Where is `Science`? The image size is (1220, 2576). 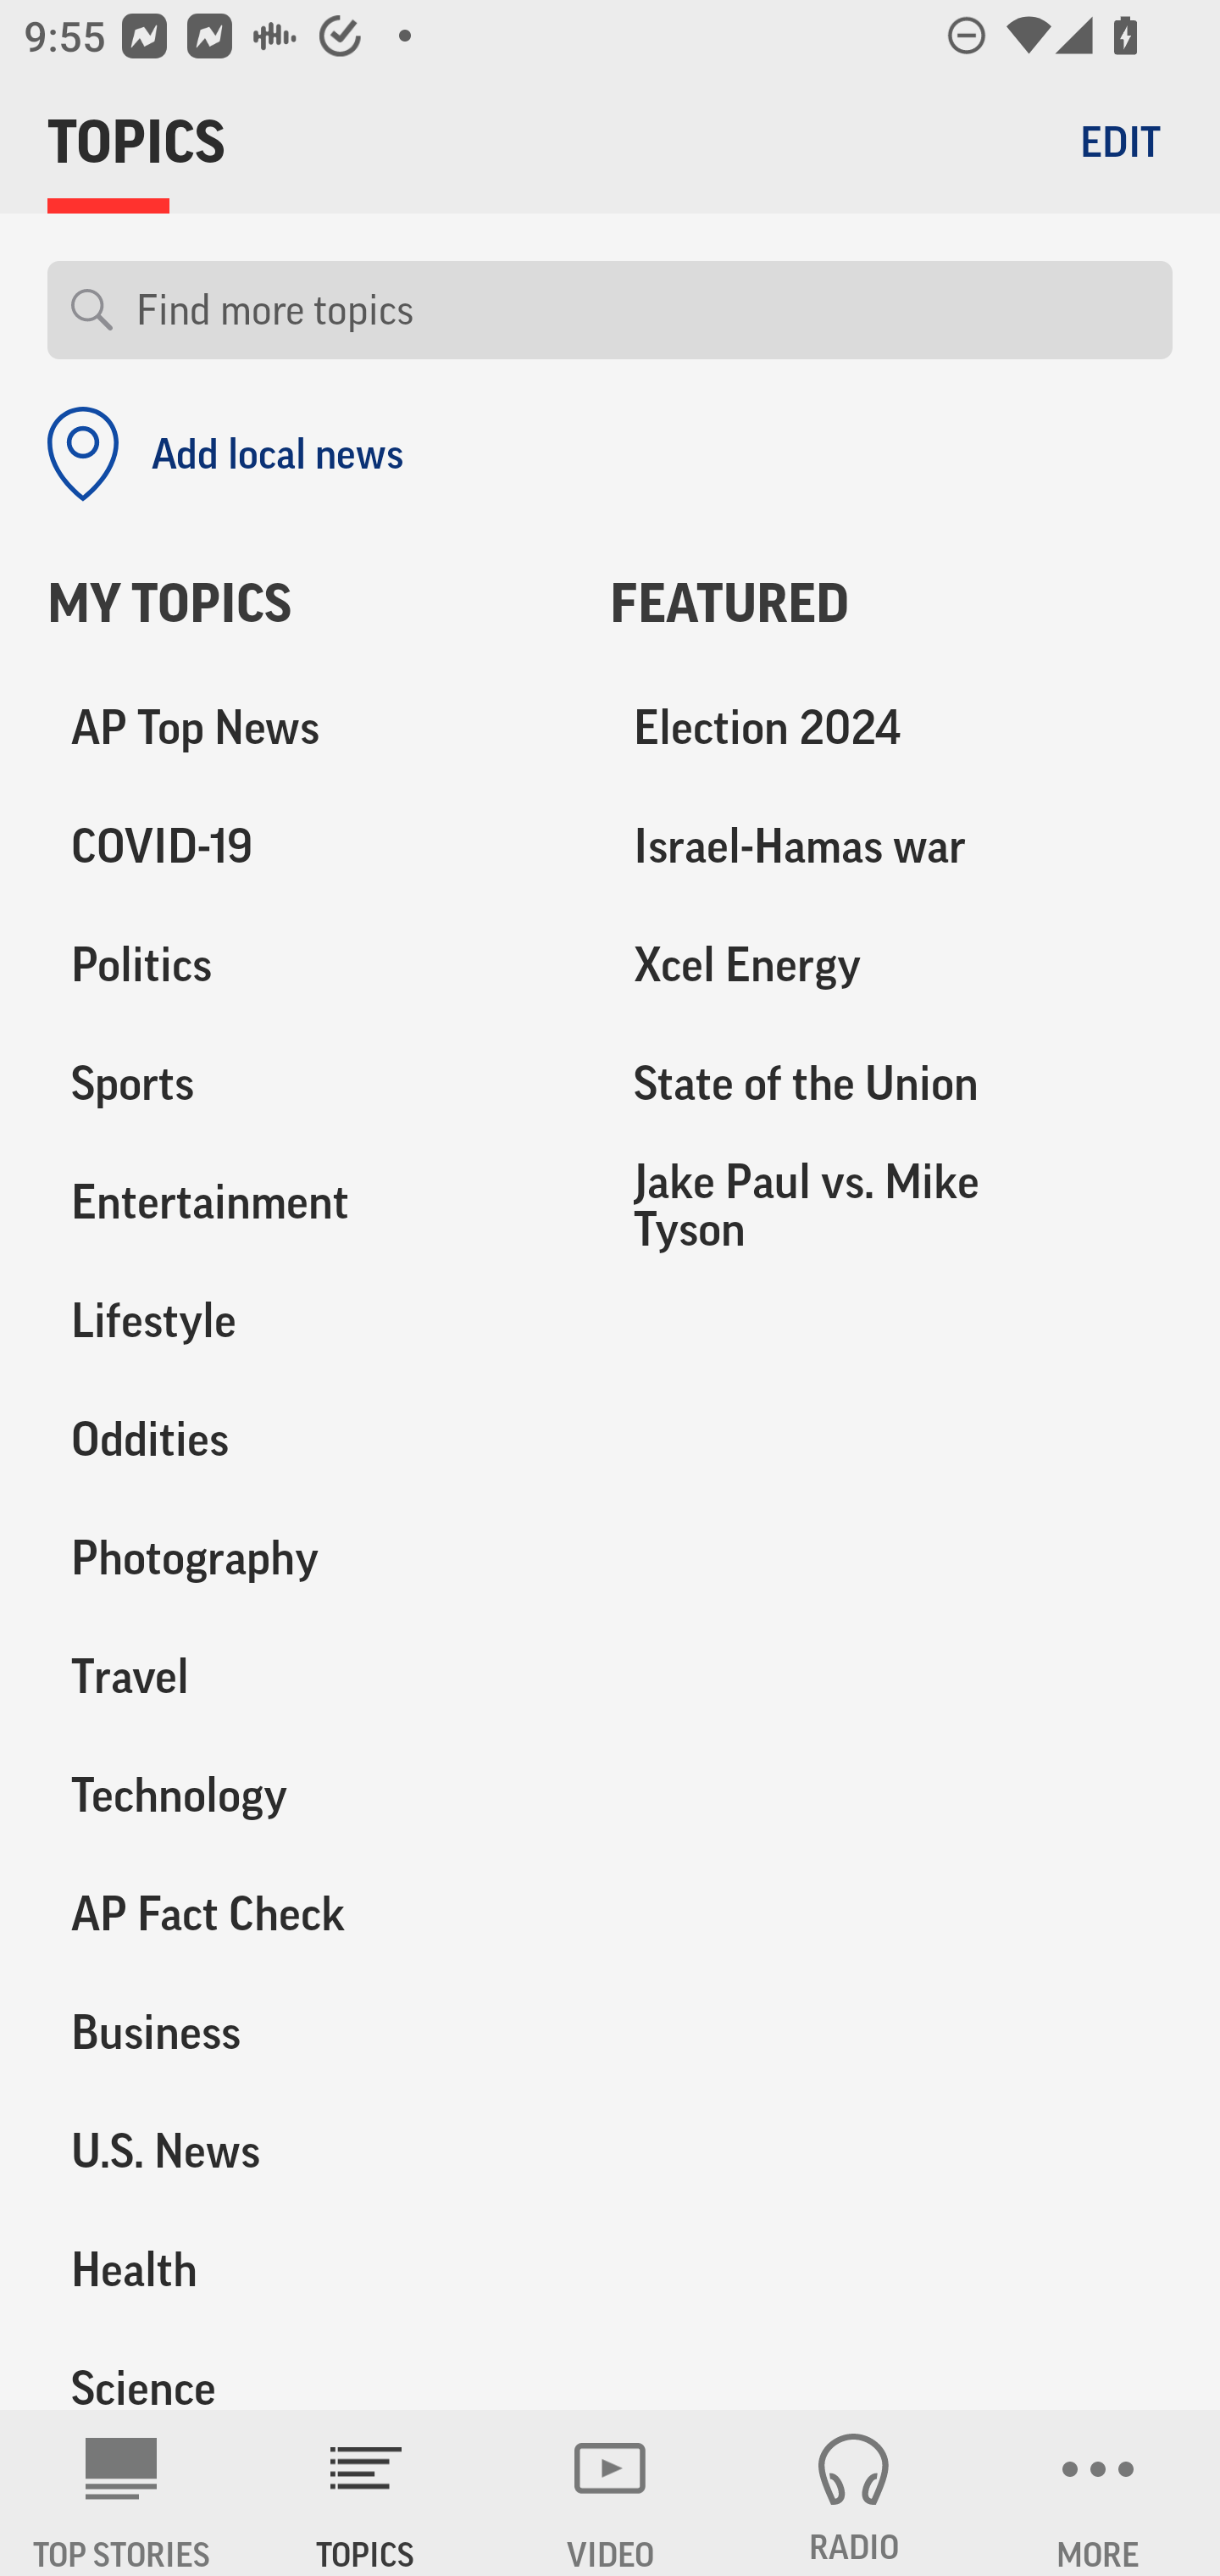
Science is located at coordinates (305, 2369).